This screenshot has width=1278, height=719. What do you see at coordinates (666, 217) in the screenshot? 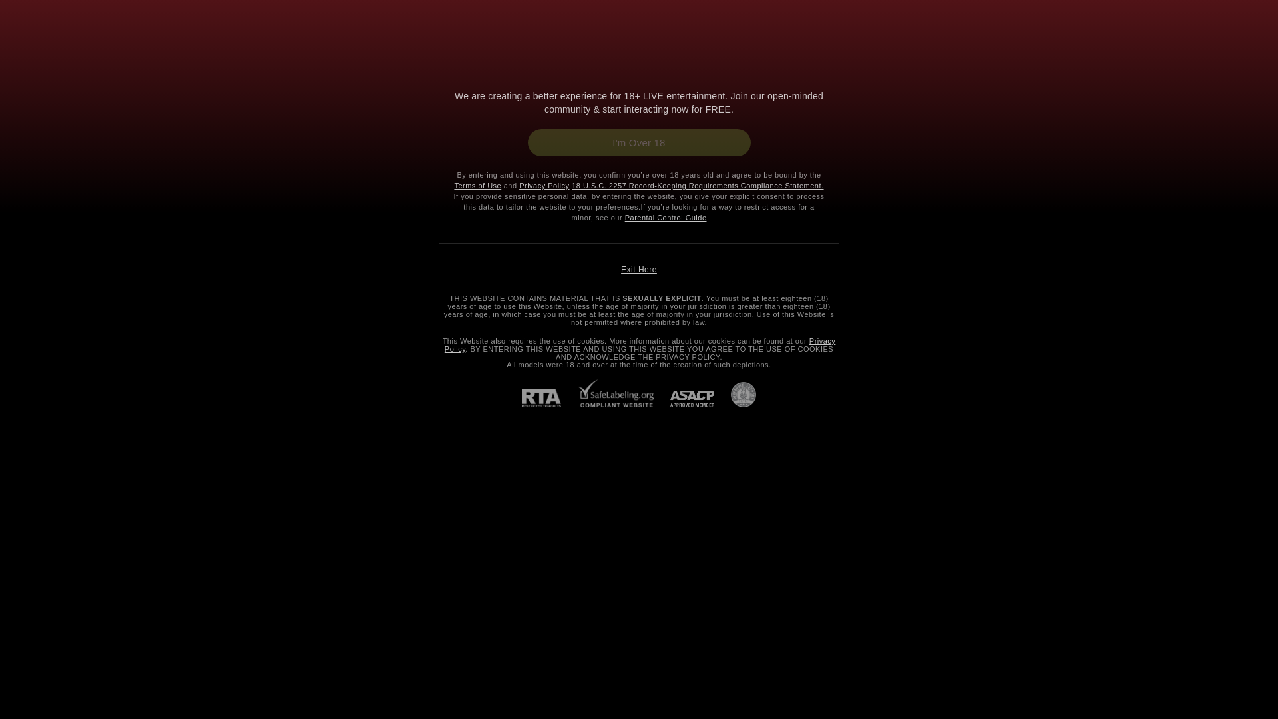
I see `Parental Control Guide` at bounding box center [666, 217].